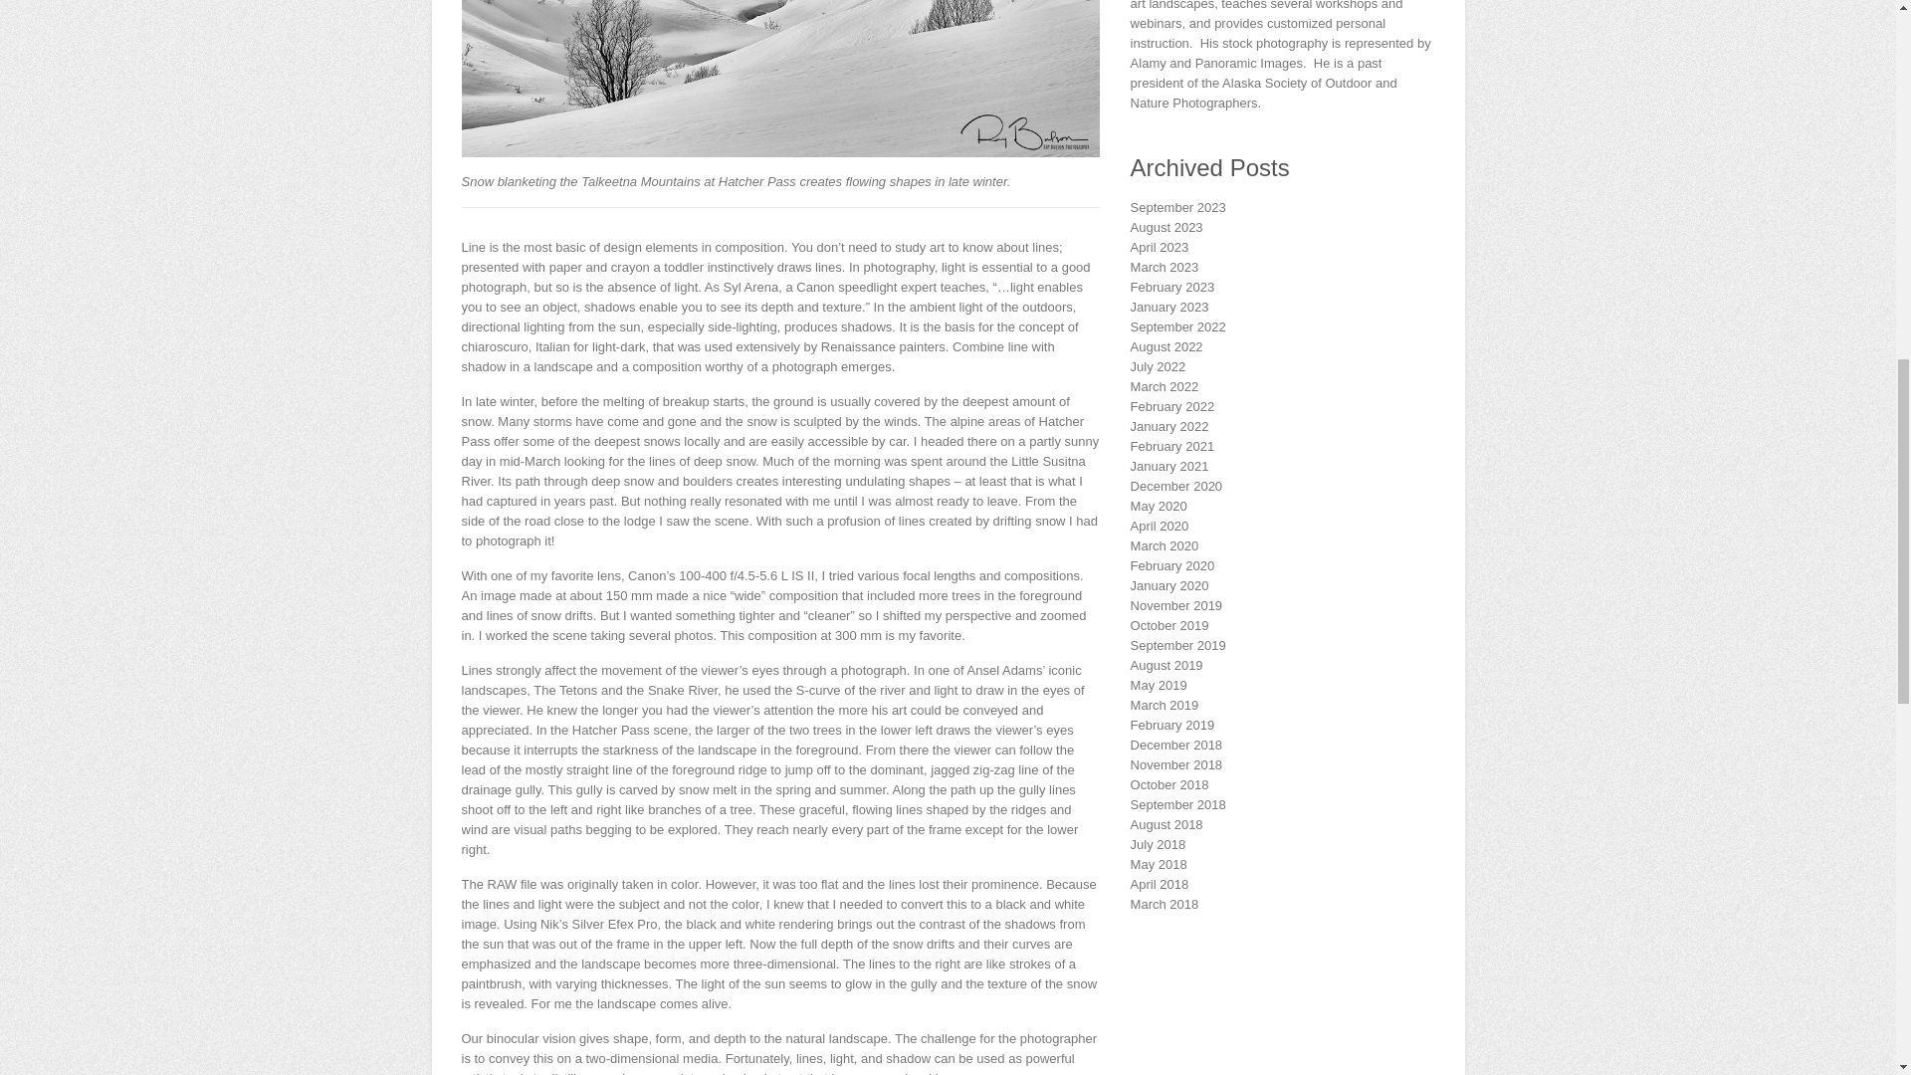 The width and height of the screenshot is (1911, 1075). Describe the element at coordinates (1172, 287) in the screenshot. I see `February 2023` at that location.